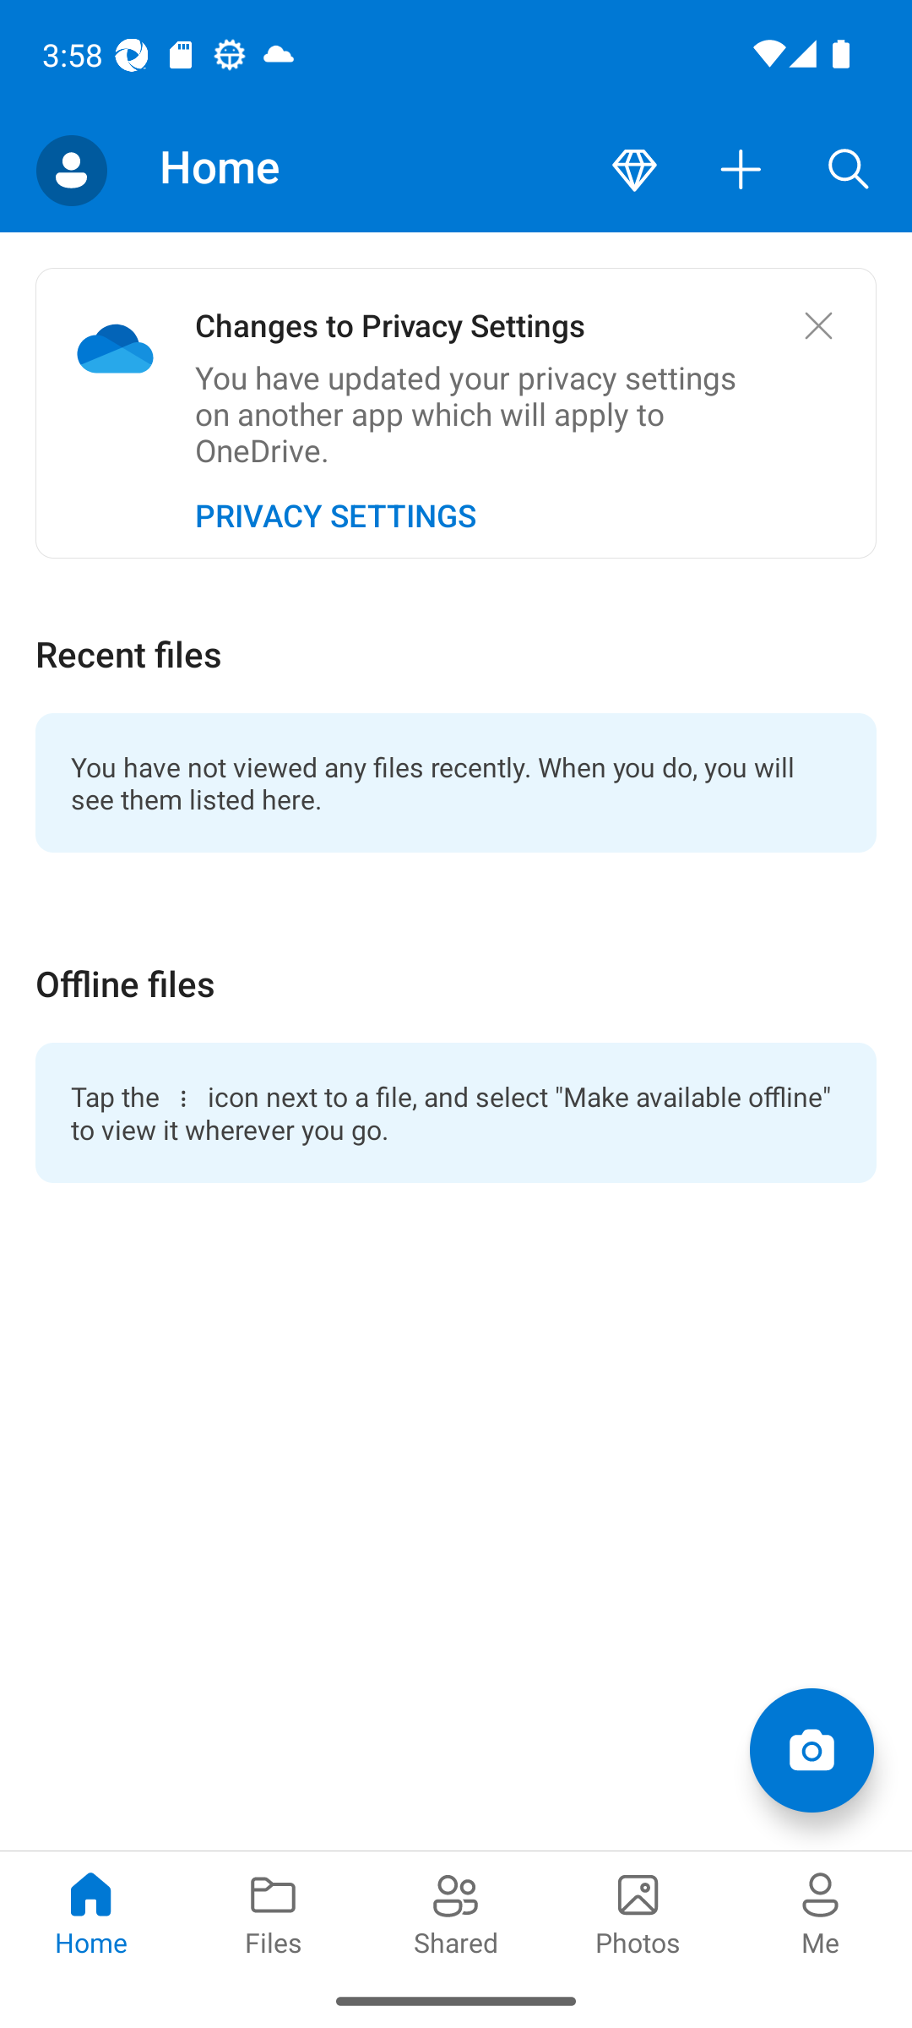  What do you see at coordinates (274, 1911) in the screenshot?
I see `Files pivot Files` at bounding box center [274, 1911].